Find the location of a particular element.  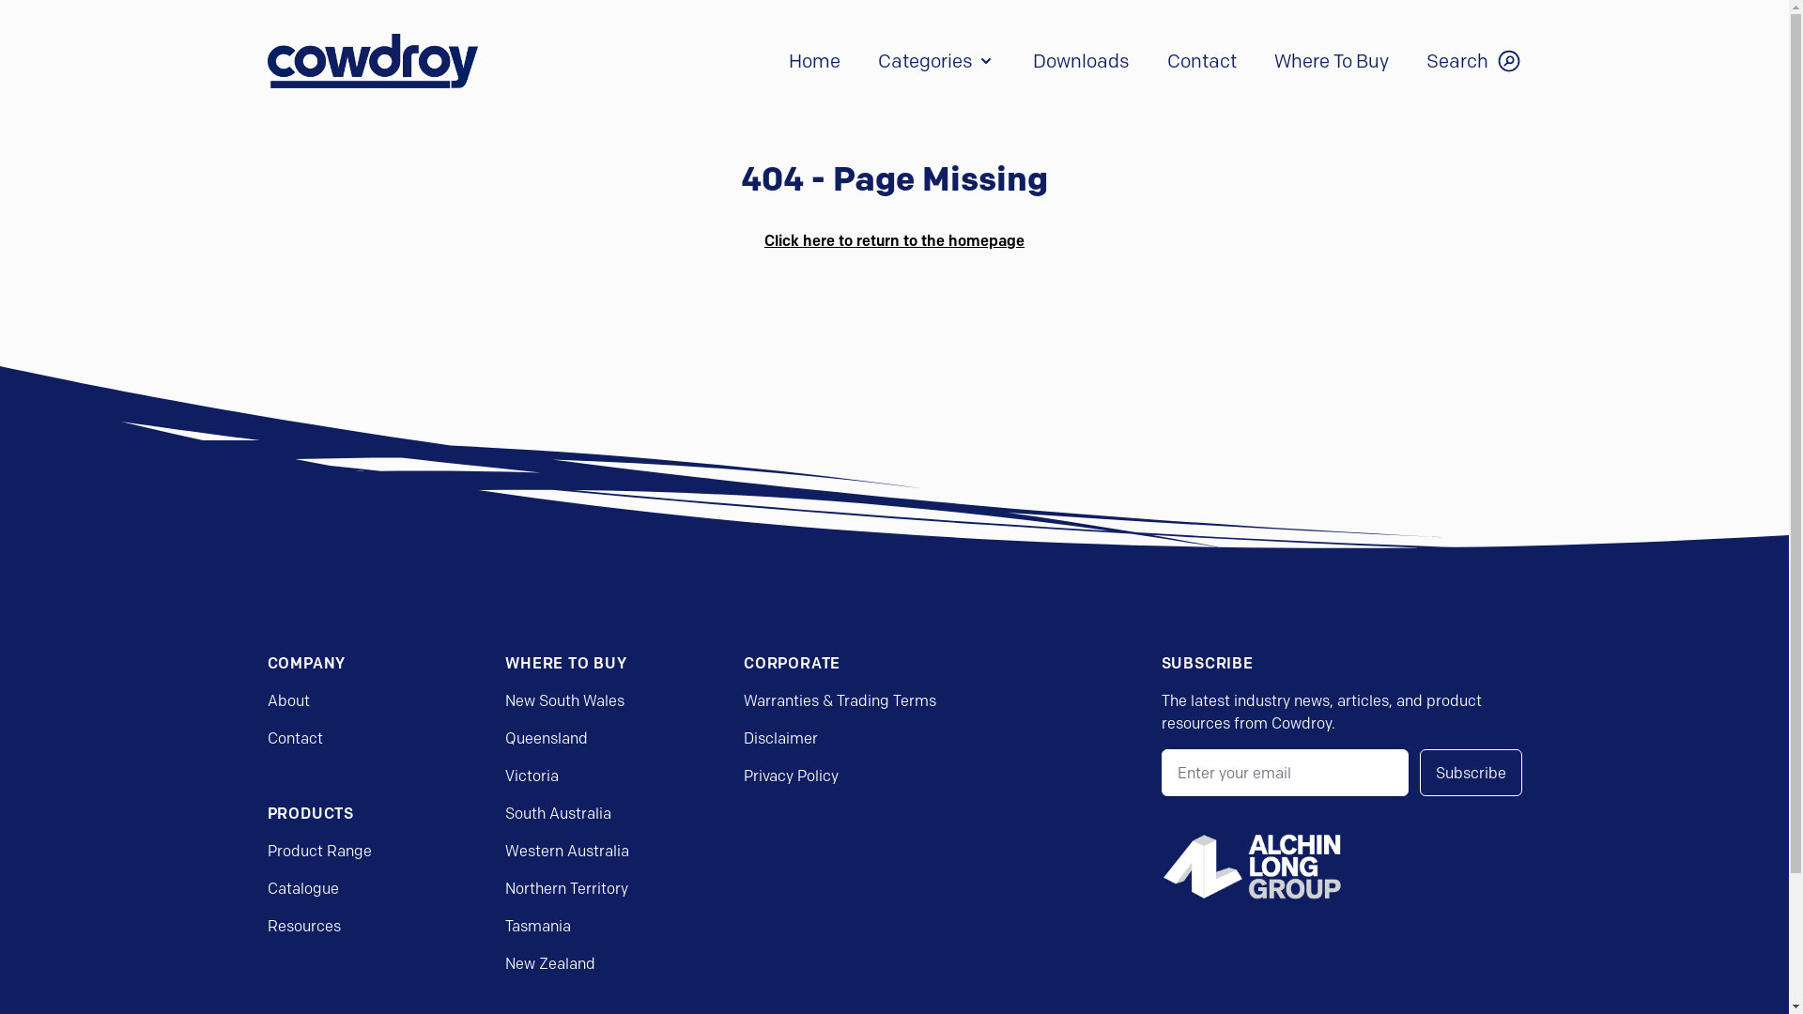

New Zealand is located at coordinates (550, 963).